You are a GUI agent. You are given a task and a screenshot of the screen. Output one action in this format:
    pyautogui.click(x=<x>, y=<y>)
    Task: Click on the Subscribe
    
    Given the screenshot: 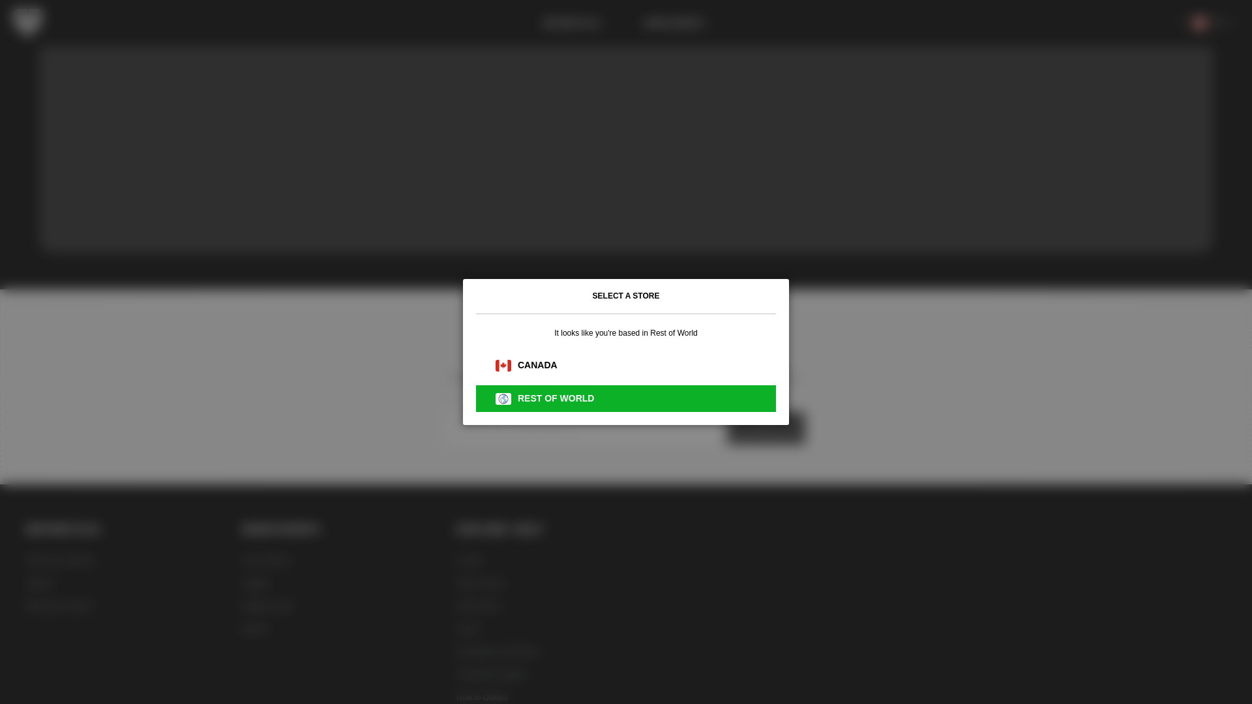 What is the action you would take?
    pyautogui.click(x=766, y=428)
    